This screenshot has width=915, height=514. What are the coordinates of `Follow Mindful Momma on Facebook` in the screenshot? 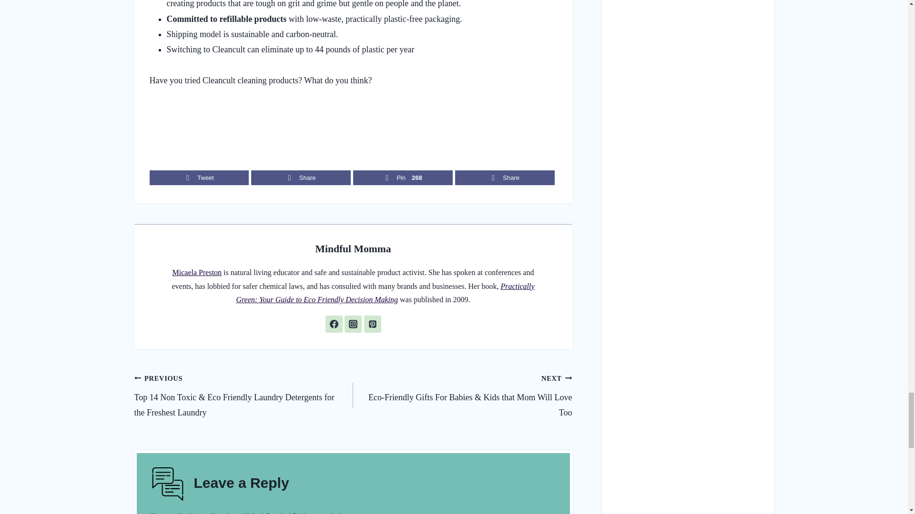 It's located at (334, 324).